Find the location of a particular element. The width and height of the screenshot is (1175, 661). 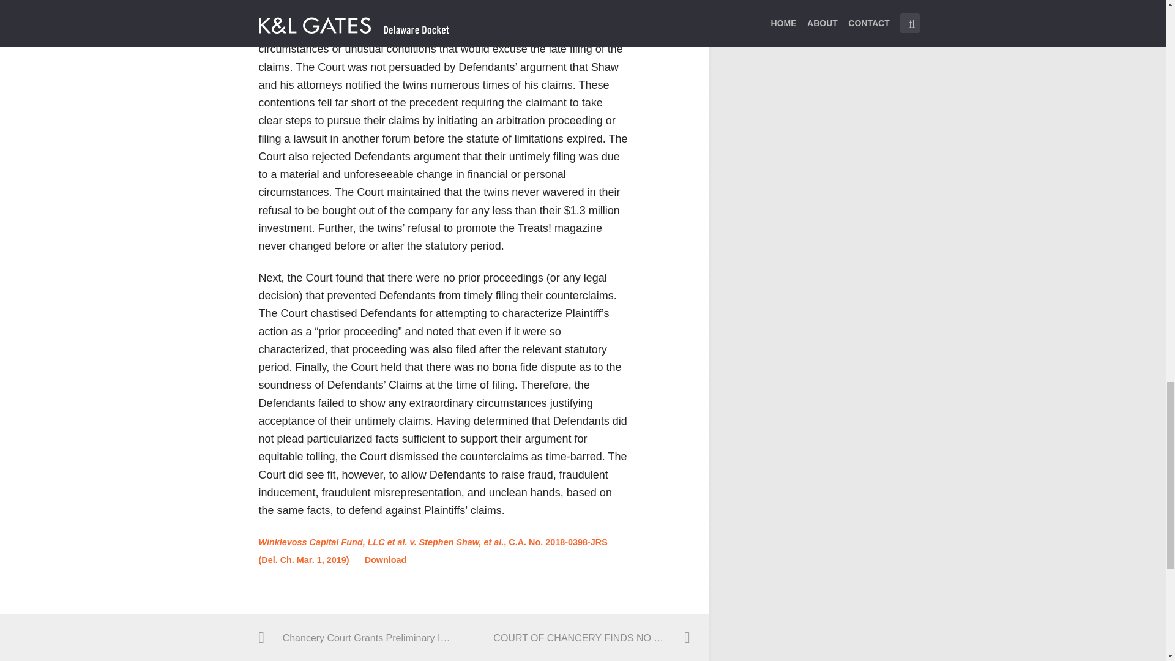

Download is located at coordinates (386, 559).